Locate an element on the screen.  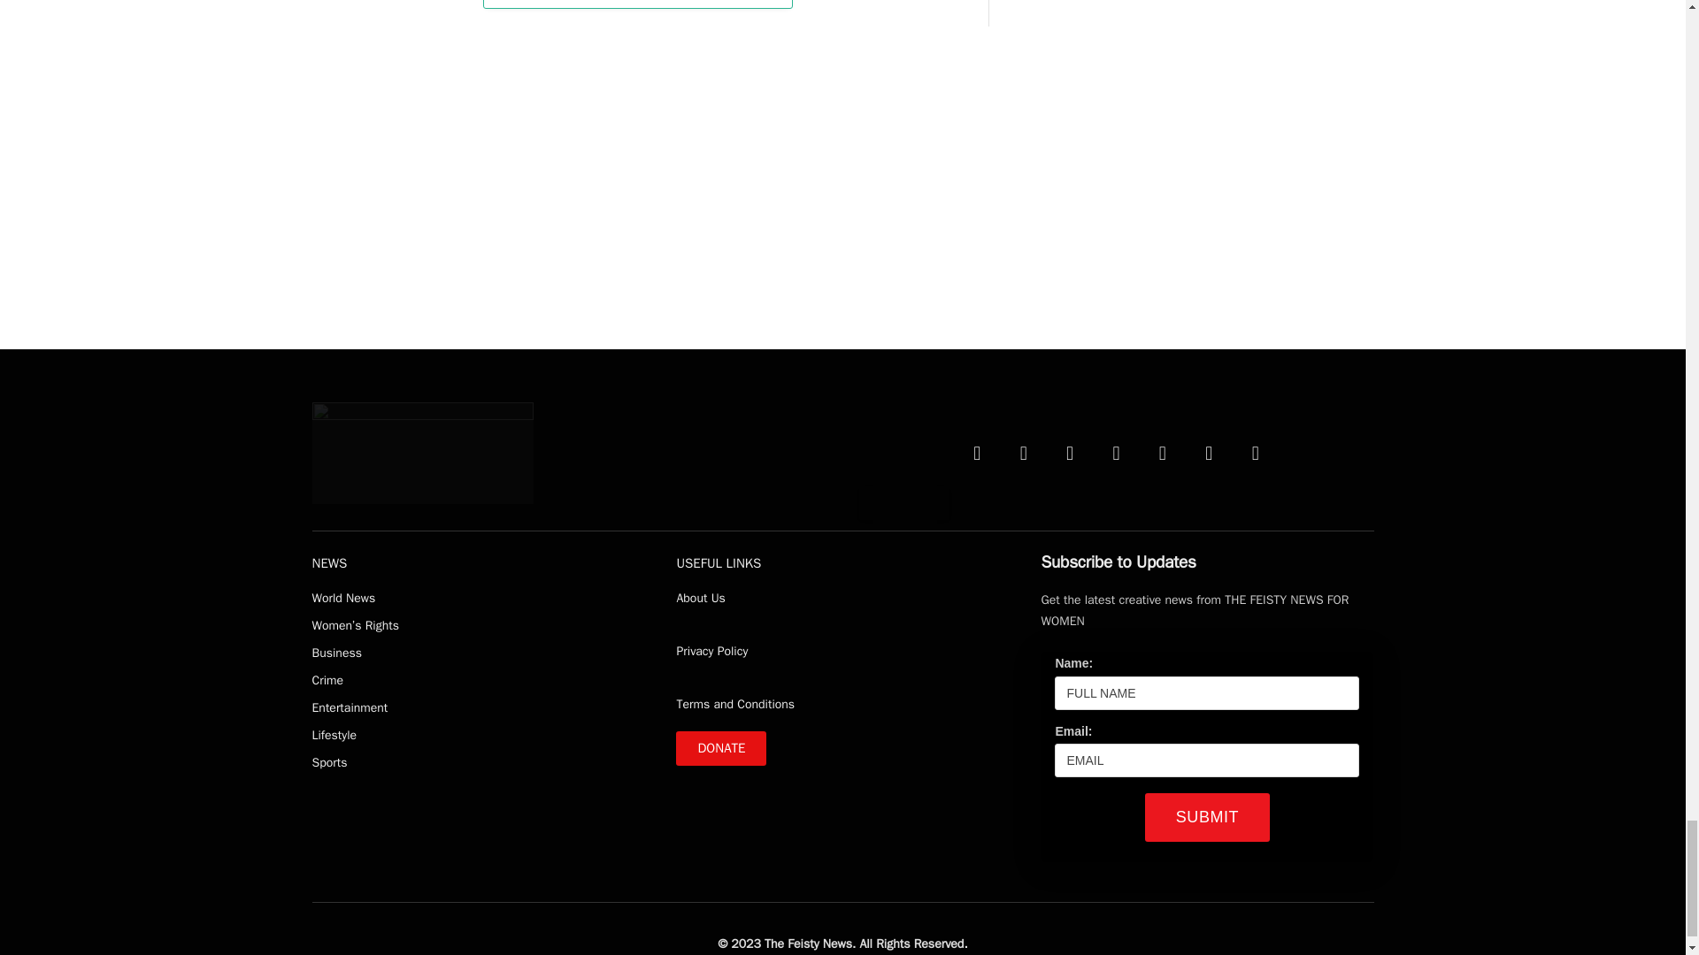
EMAIL is located at coordinates (1207, 760).